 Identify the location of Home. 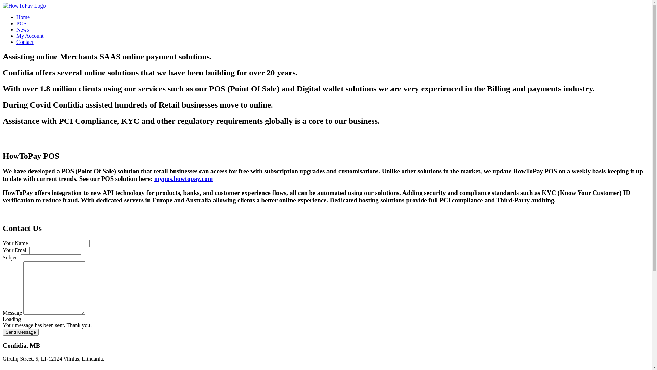
(23, 17).